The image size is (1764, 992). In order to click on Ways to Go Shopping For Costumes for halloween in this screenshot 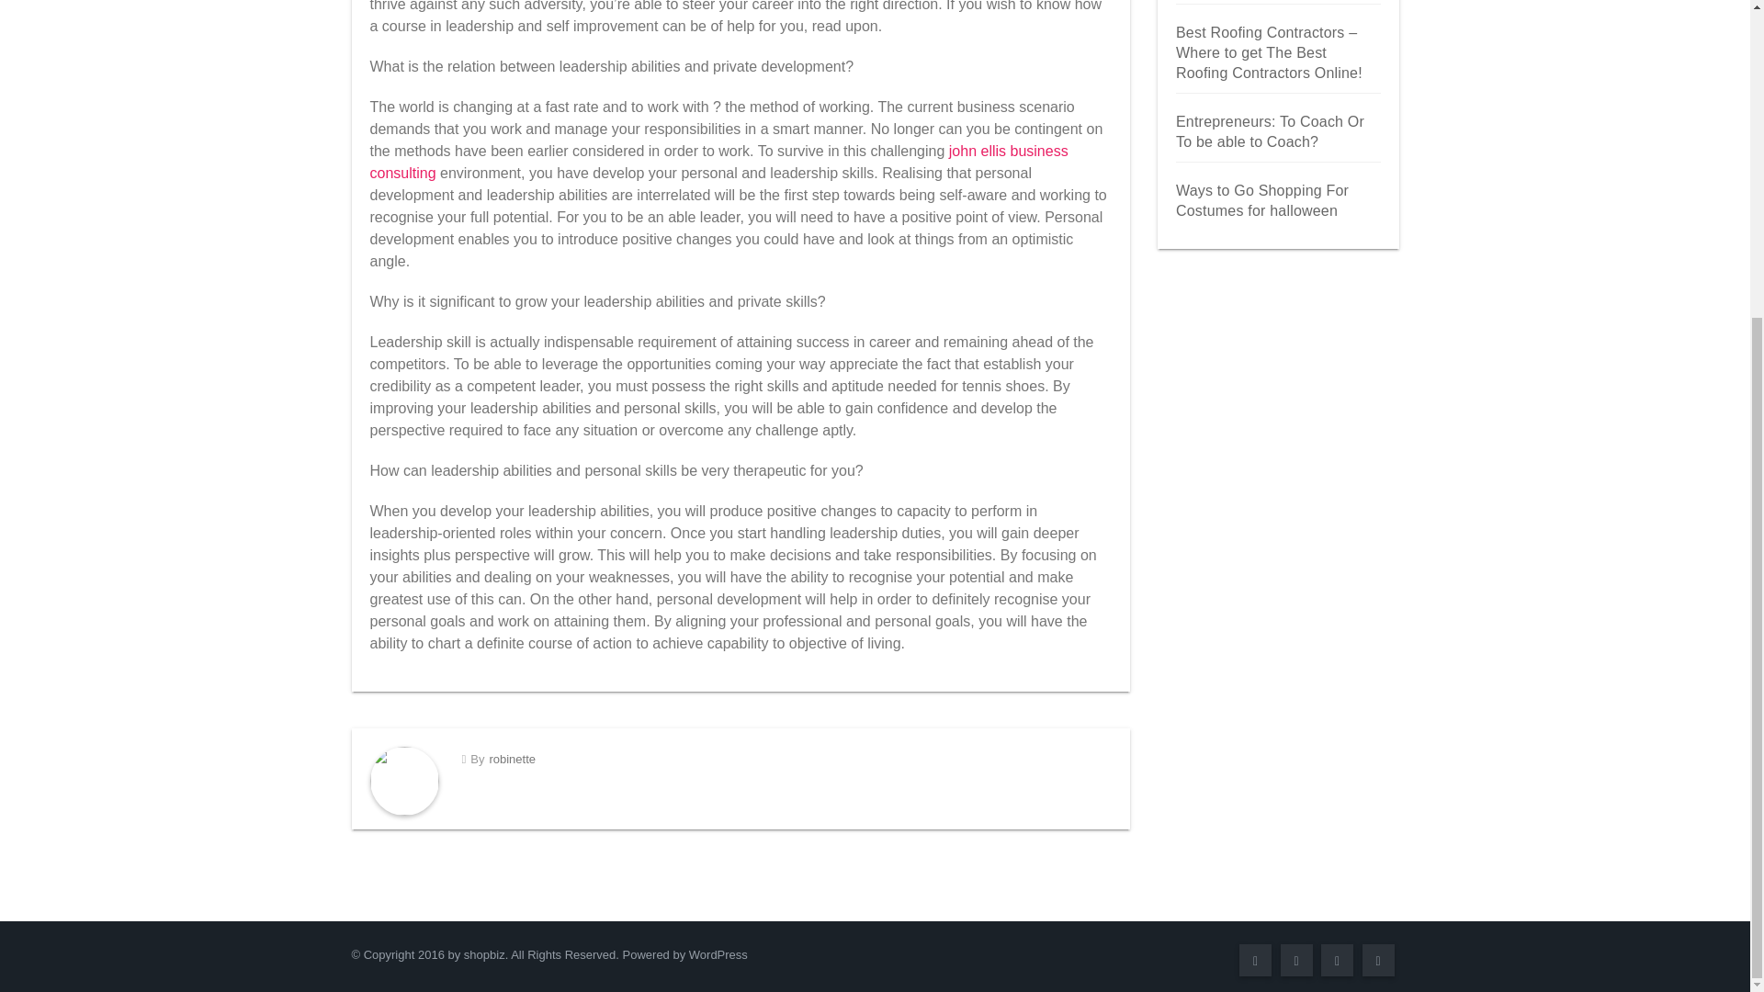, I will do `click(1262, 200)`.